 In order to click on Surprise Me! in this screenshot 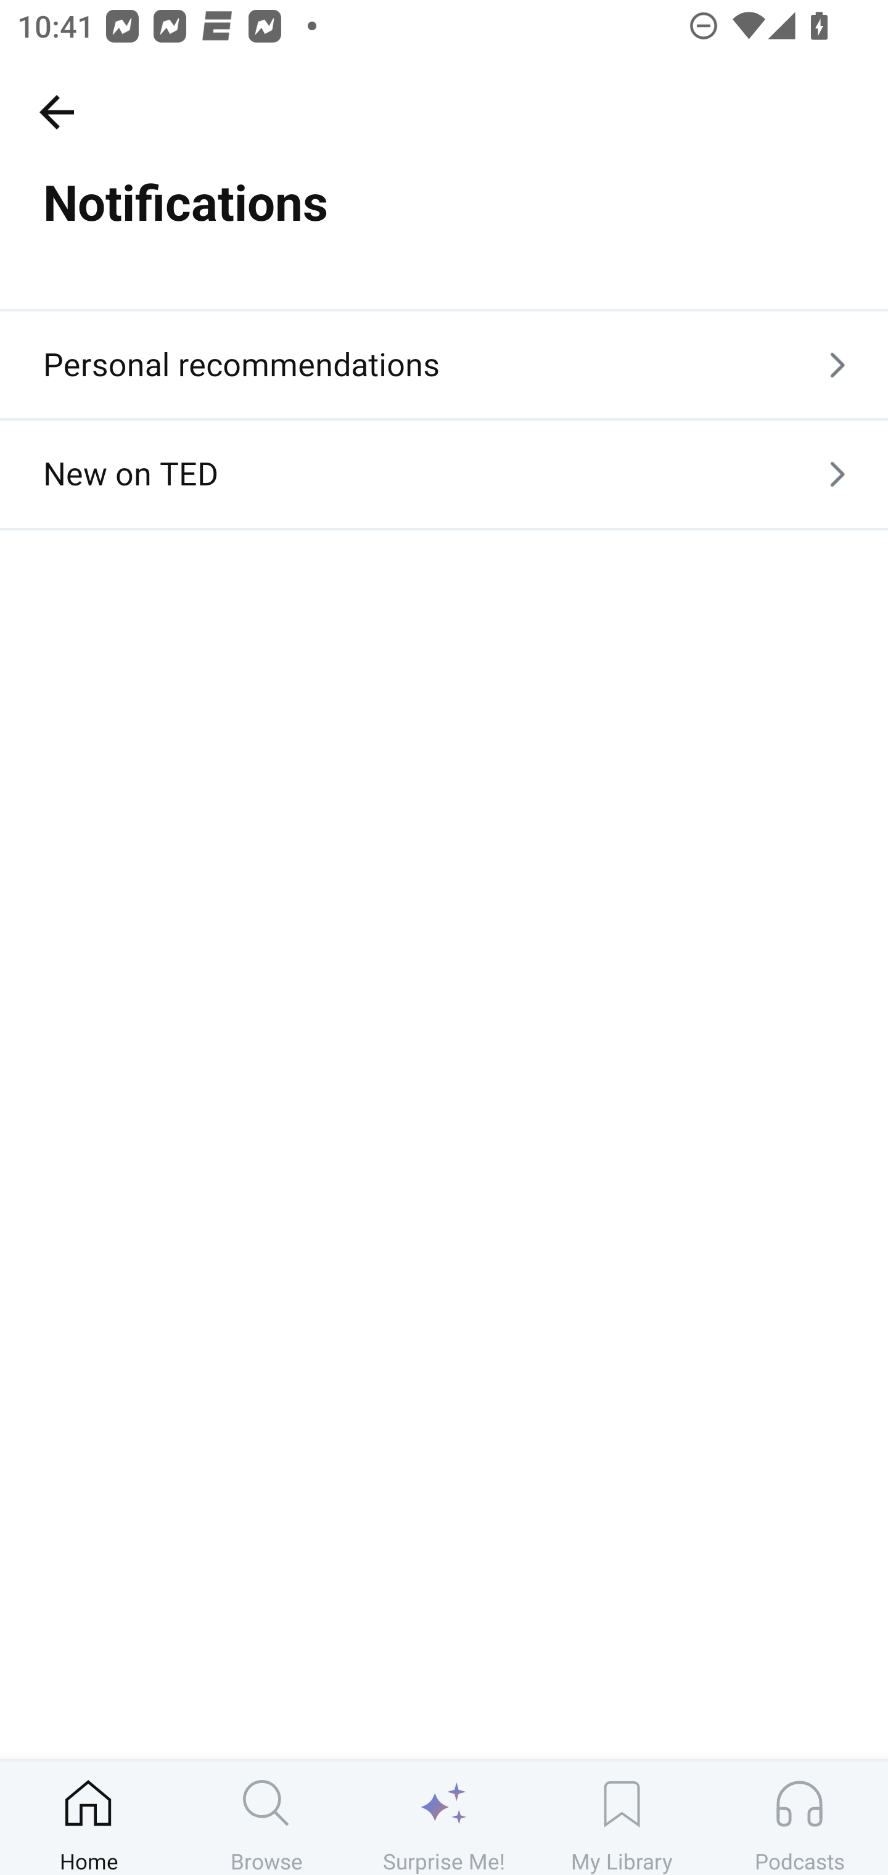, I will do `click(444, 1818)`.